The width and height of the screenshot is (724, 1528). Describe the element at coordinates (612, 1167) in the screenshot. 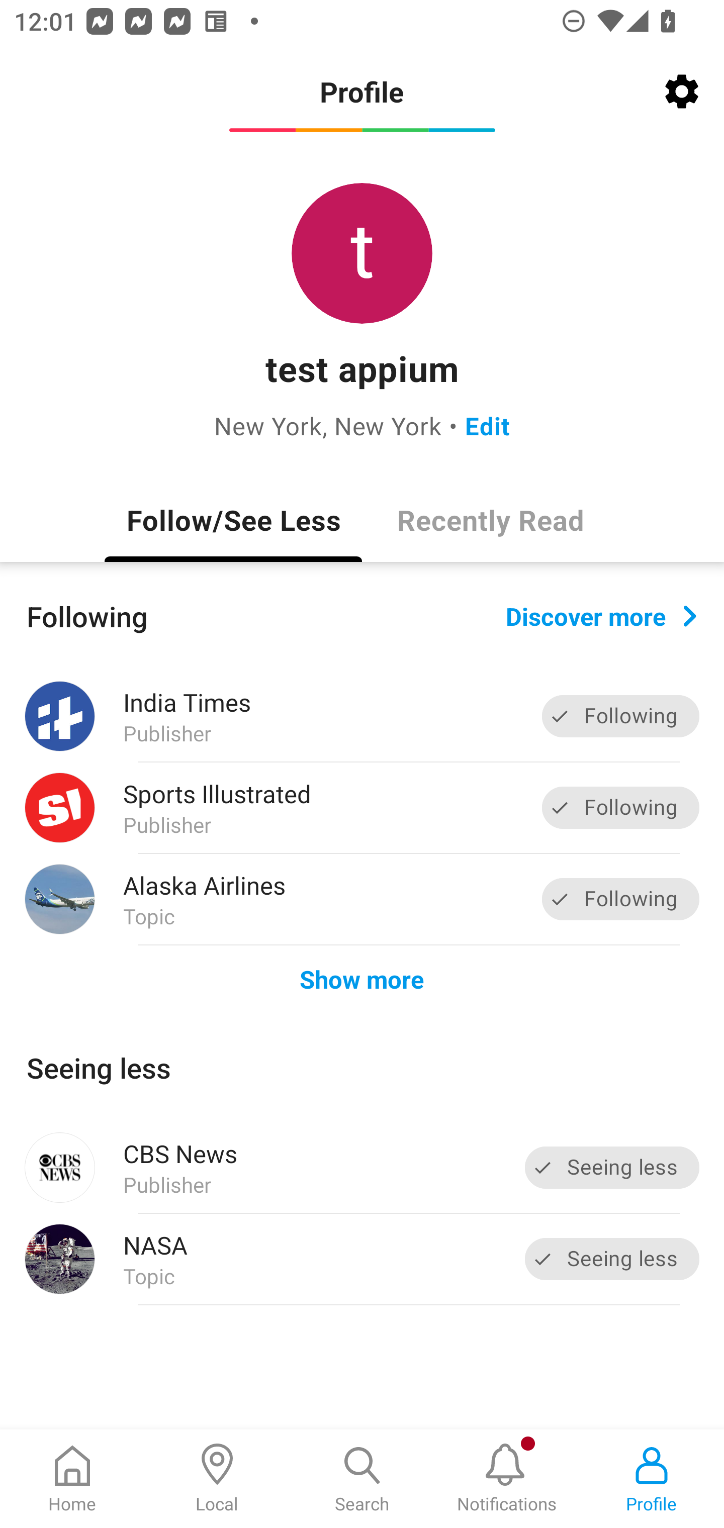

I see `Seeing less` at that location.